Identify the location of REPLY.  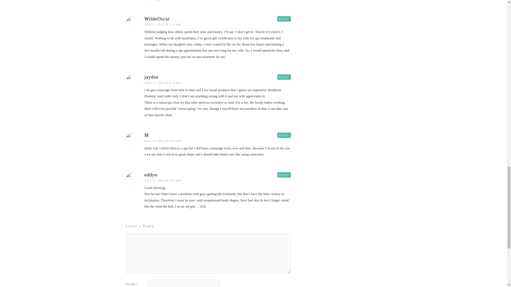
(284, 19).